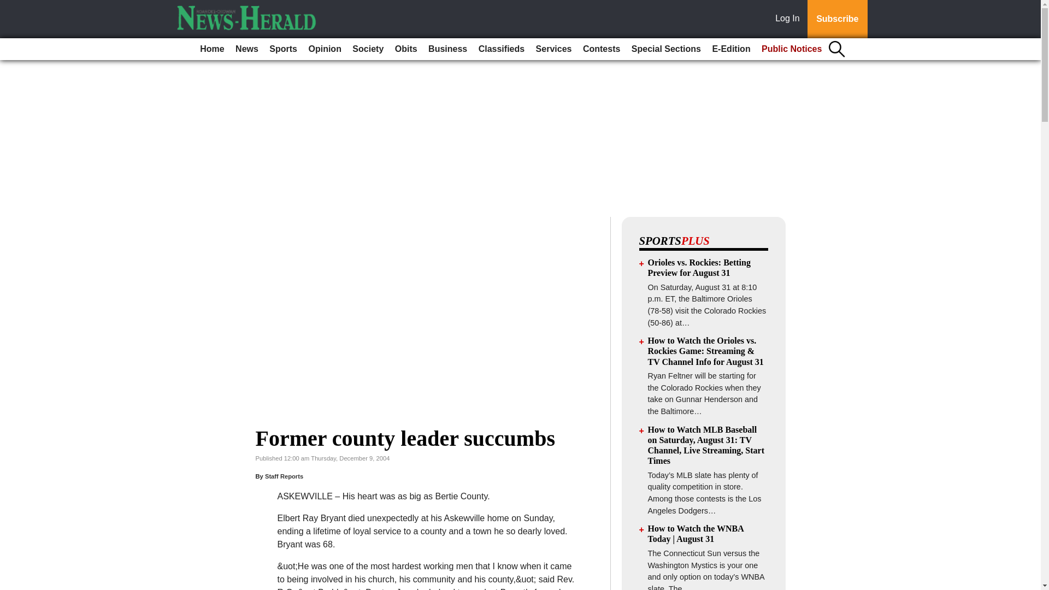 This screenshot has width=1049, height=590. I want to click on Classifieds, so click(501, 49).